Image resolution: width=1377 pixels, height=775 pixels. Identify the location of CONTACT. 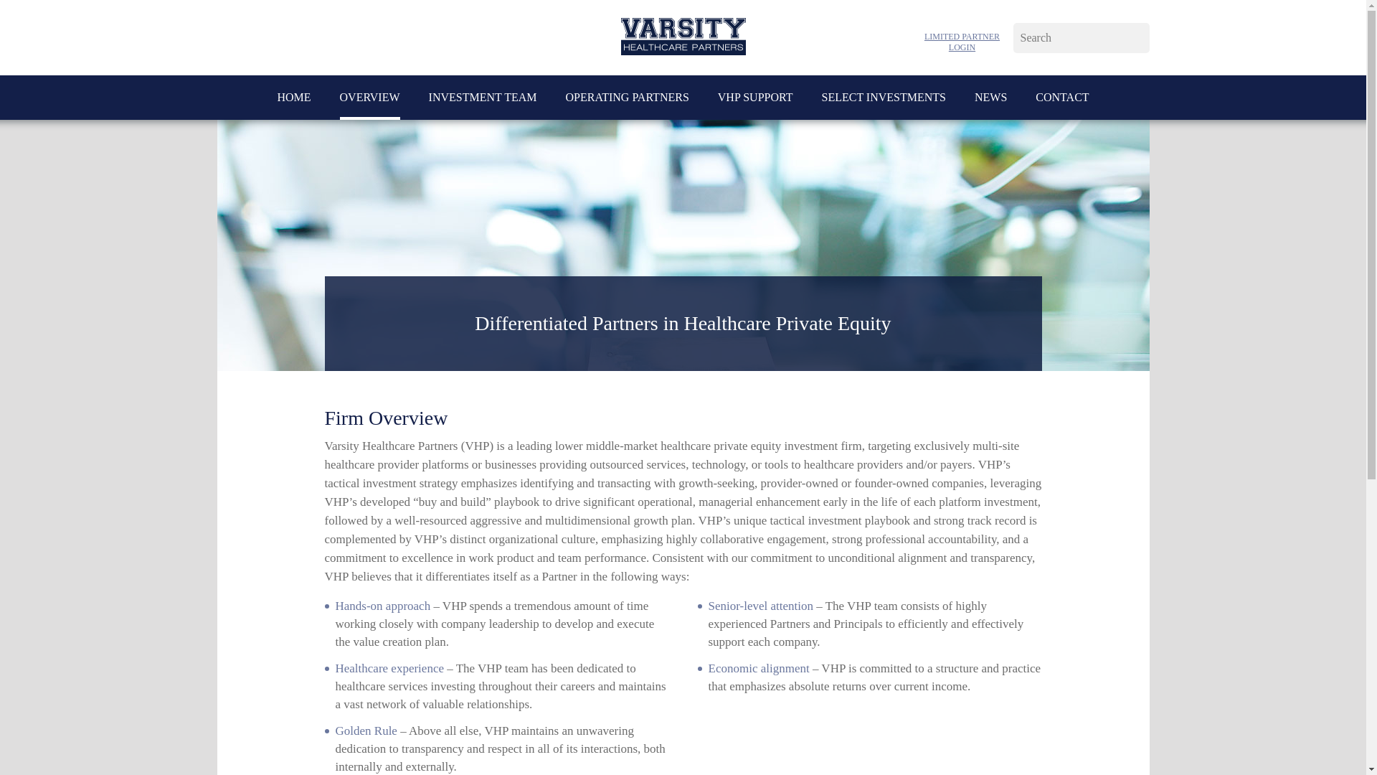
(1061, 98).